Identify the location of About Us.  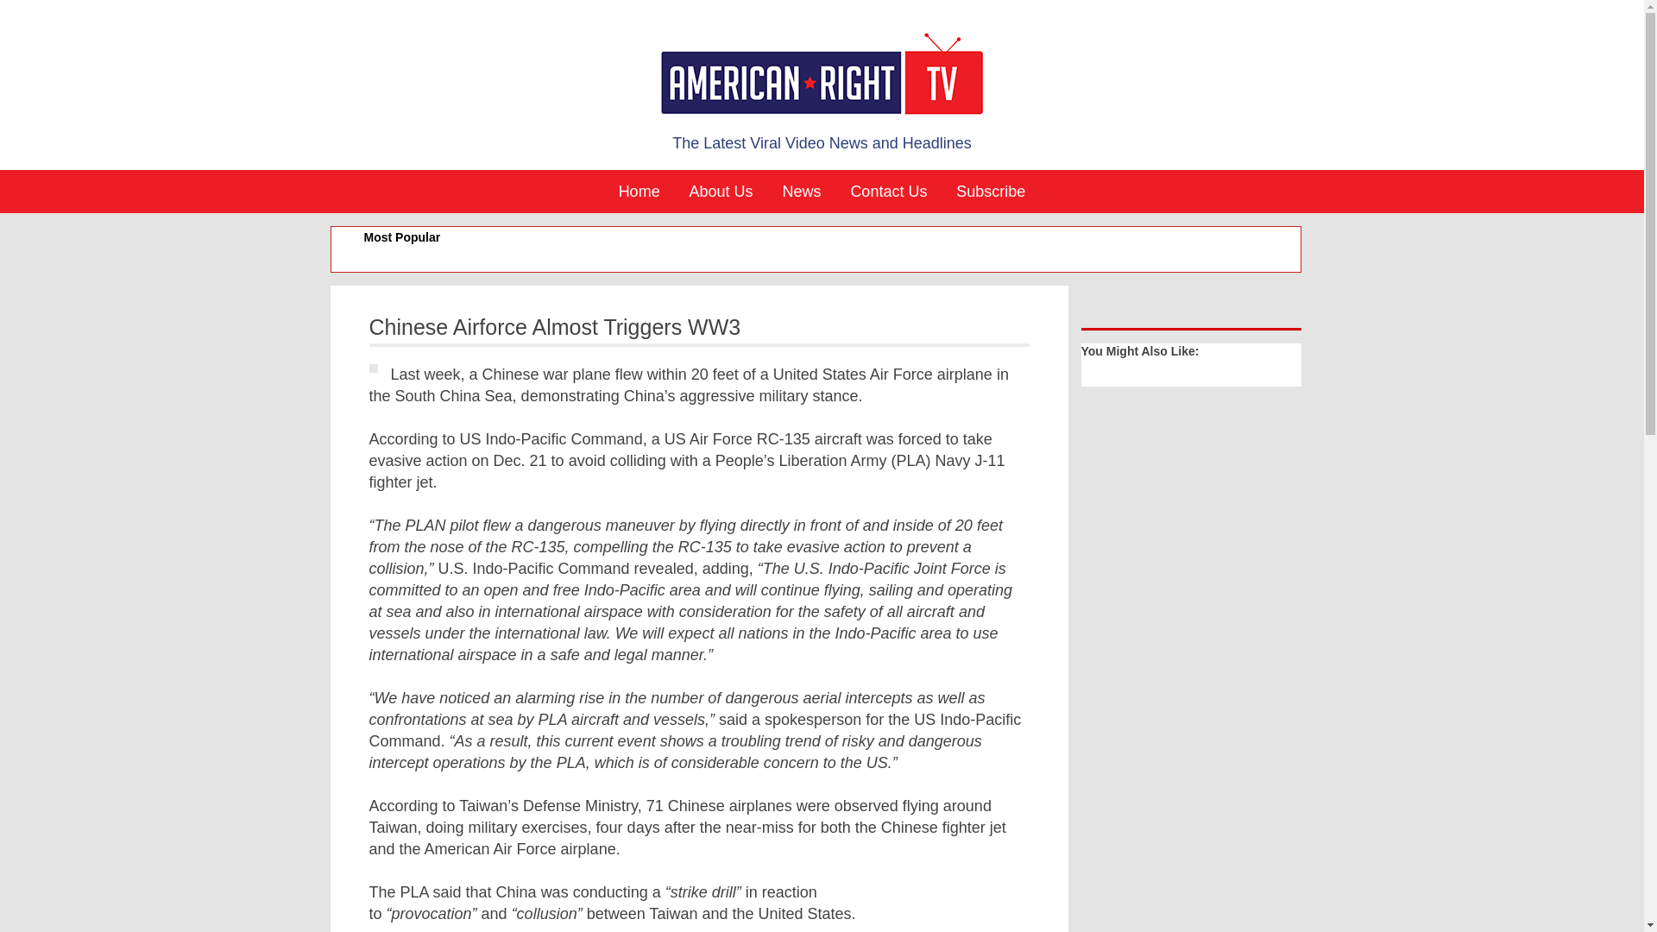
(721, 192).